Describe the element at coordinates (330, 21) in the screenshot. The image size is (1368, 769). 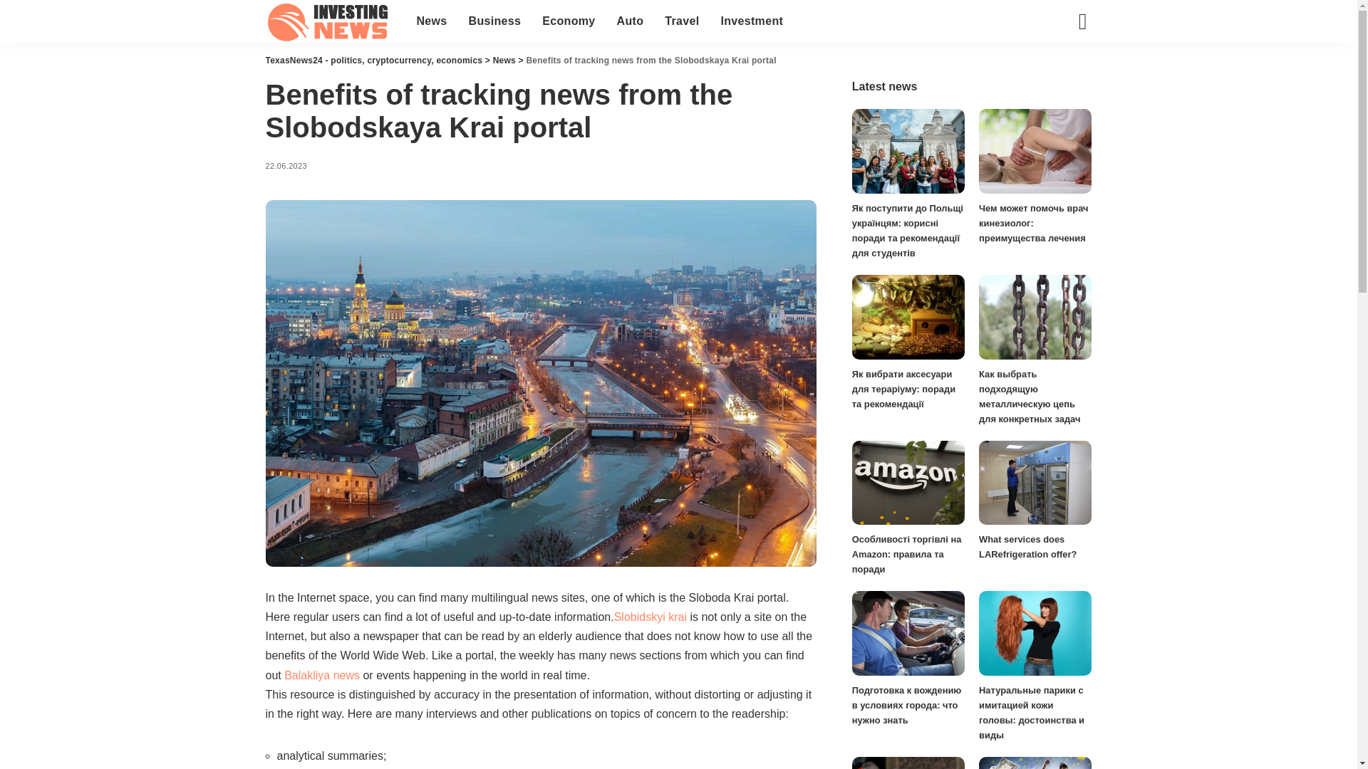
I see `TexasNews24 - politics, cryptocurrency, economics` at that location.